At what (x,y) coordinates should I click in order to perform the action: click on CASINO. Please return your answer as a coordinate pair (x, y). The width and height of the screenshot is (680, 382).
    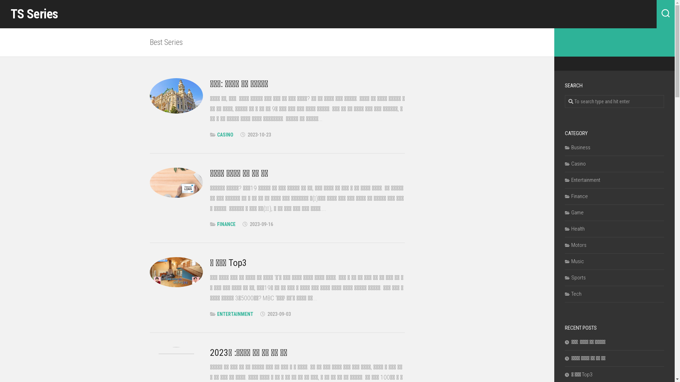
    Looking at the image, I should click on (225, 135).